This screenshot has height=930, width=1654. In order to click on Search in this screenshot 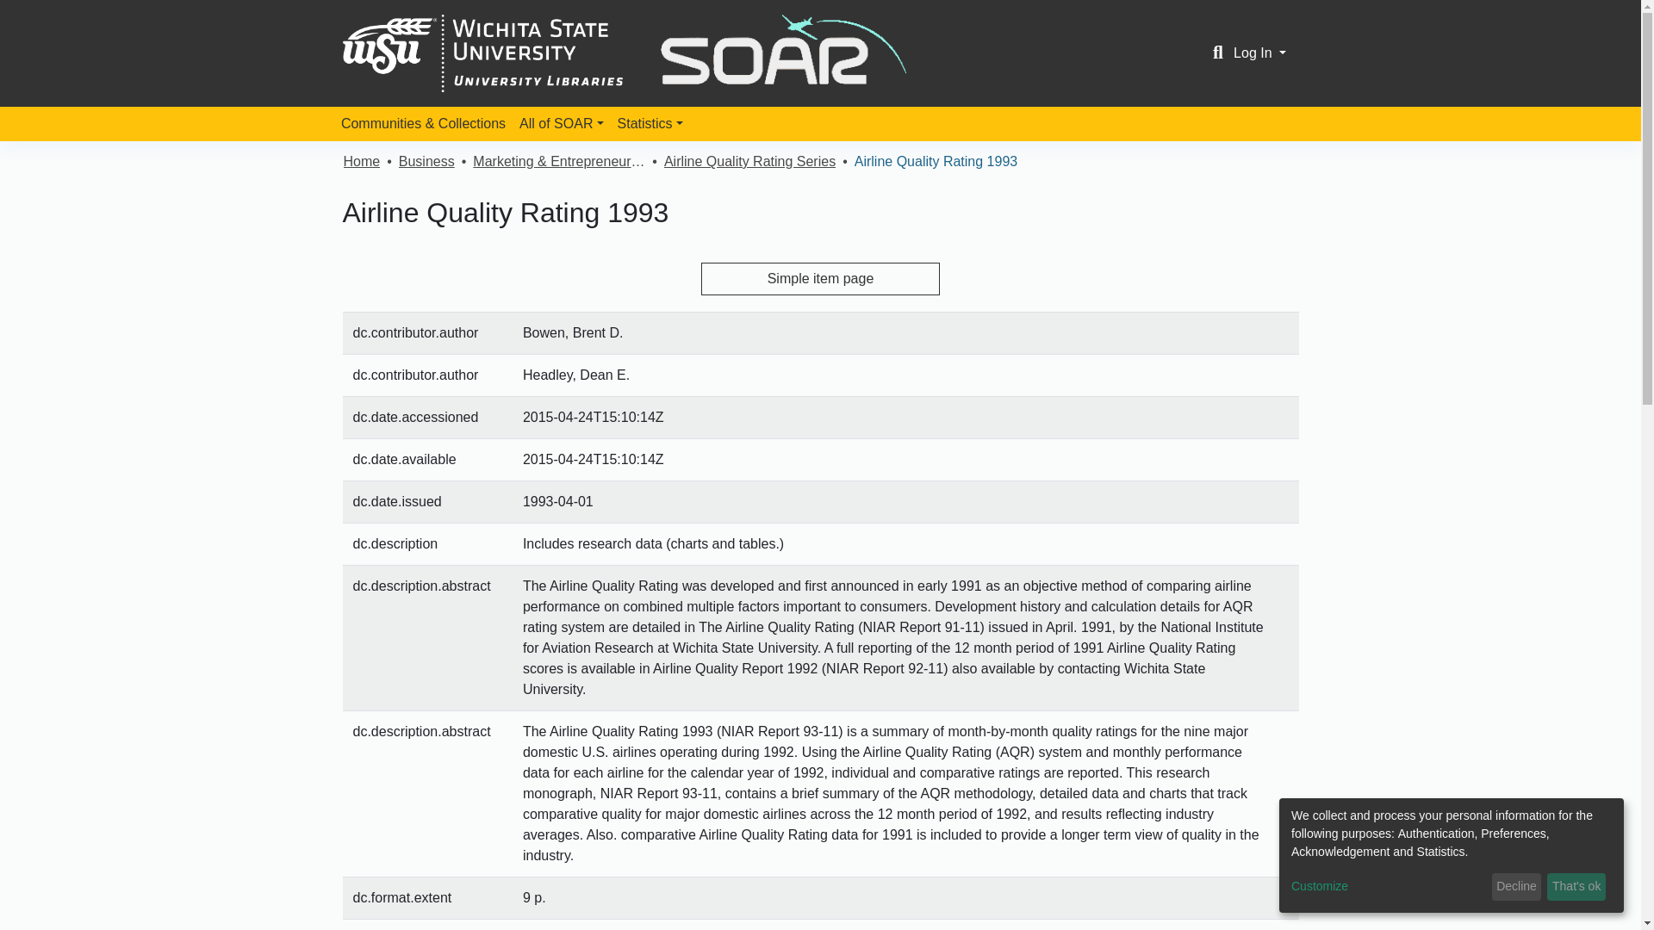, I will do `click(1218, 53)`.